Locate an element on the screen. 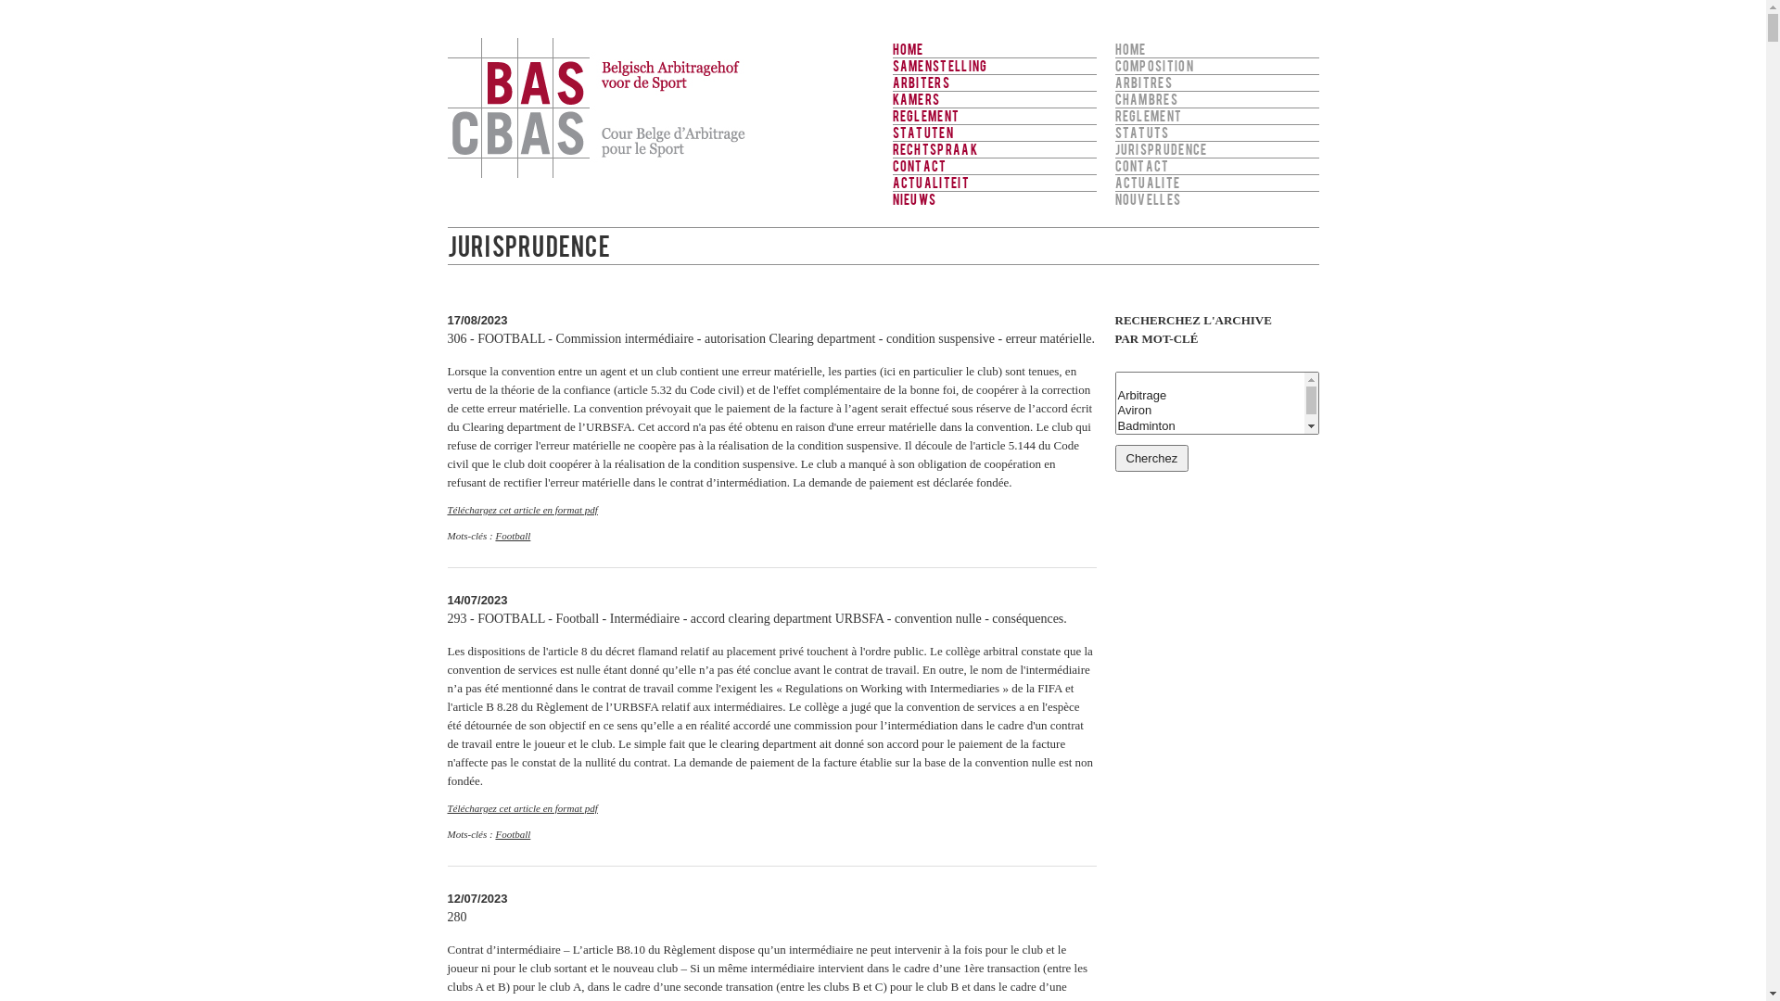 The image size is (1780, 1001). Home is located at coordinates (1216, 50).